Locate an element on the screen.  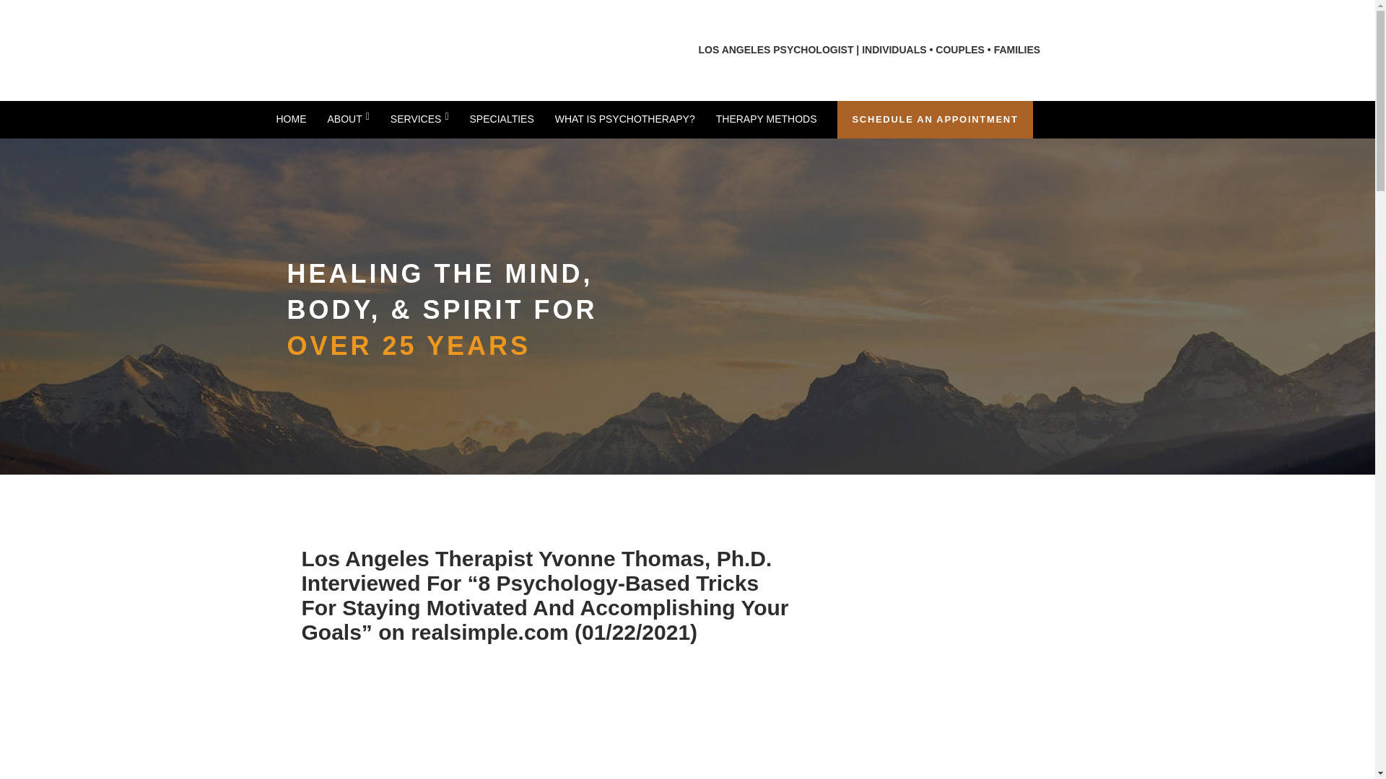
SCHEDULE AN APPOINTMENT is located at coordinates (934, 120).